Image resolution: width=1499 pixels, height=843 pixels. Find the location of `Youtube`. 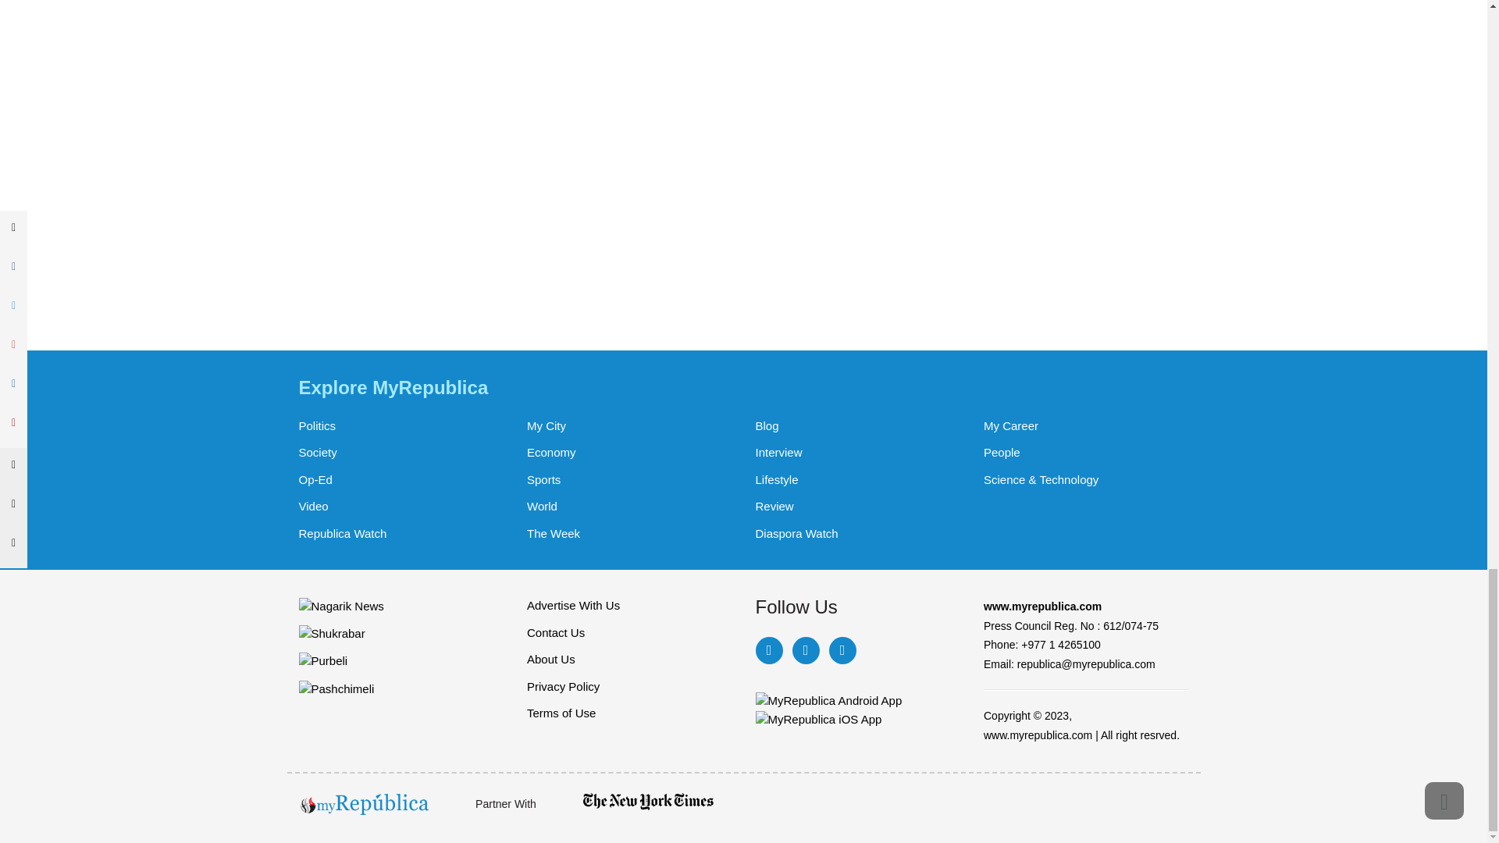

Youtube is located at coordinates (842, 651).